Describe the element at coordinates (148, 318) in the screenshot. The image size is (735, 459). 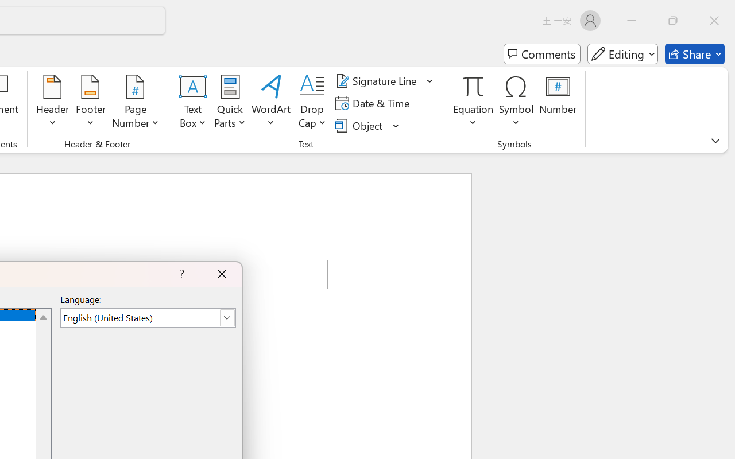
I see `Language:` at that location.